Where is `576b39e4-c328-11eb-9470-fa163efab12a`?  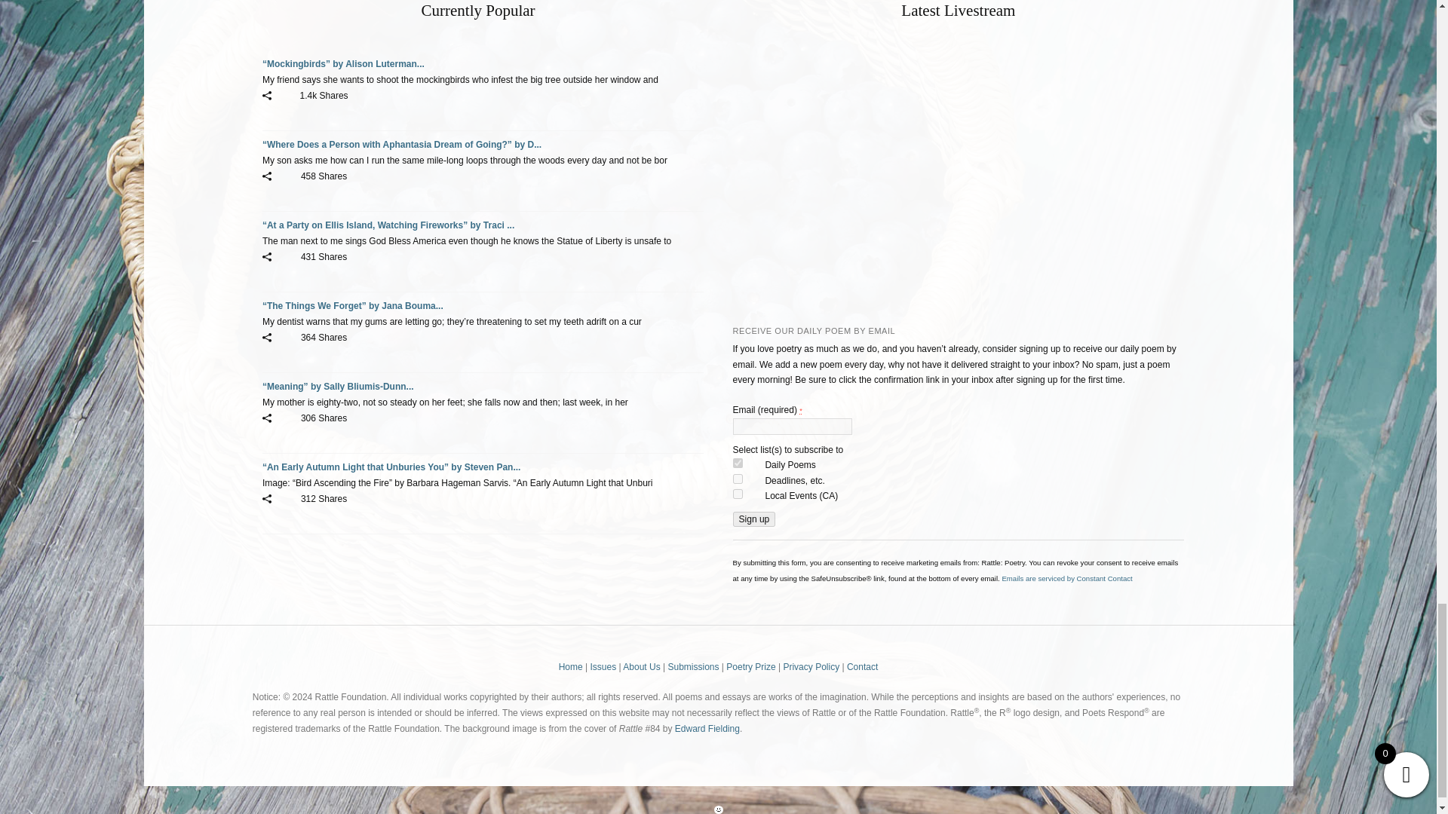
576b39e4-c328-11eb-9470-fa163efab12a is located at coordinates (738, 463).